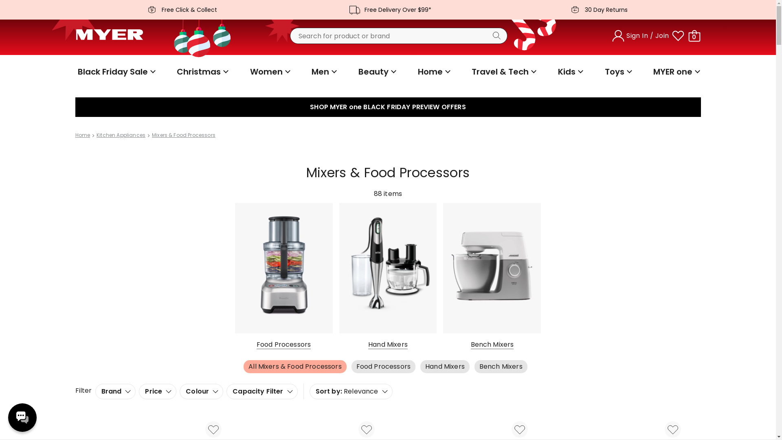 The height and width of the screenshot is (440, 782). What do you see at coordinates (388, 10) in the screenshot?
I see `Free Delivery Over $99*` at bounding box center [388, 10].